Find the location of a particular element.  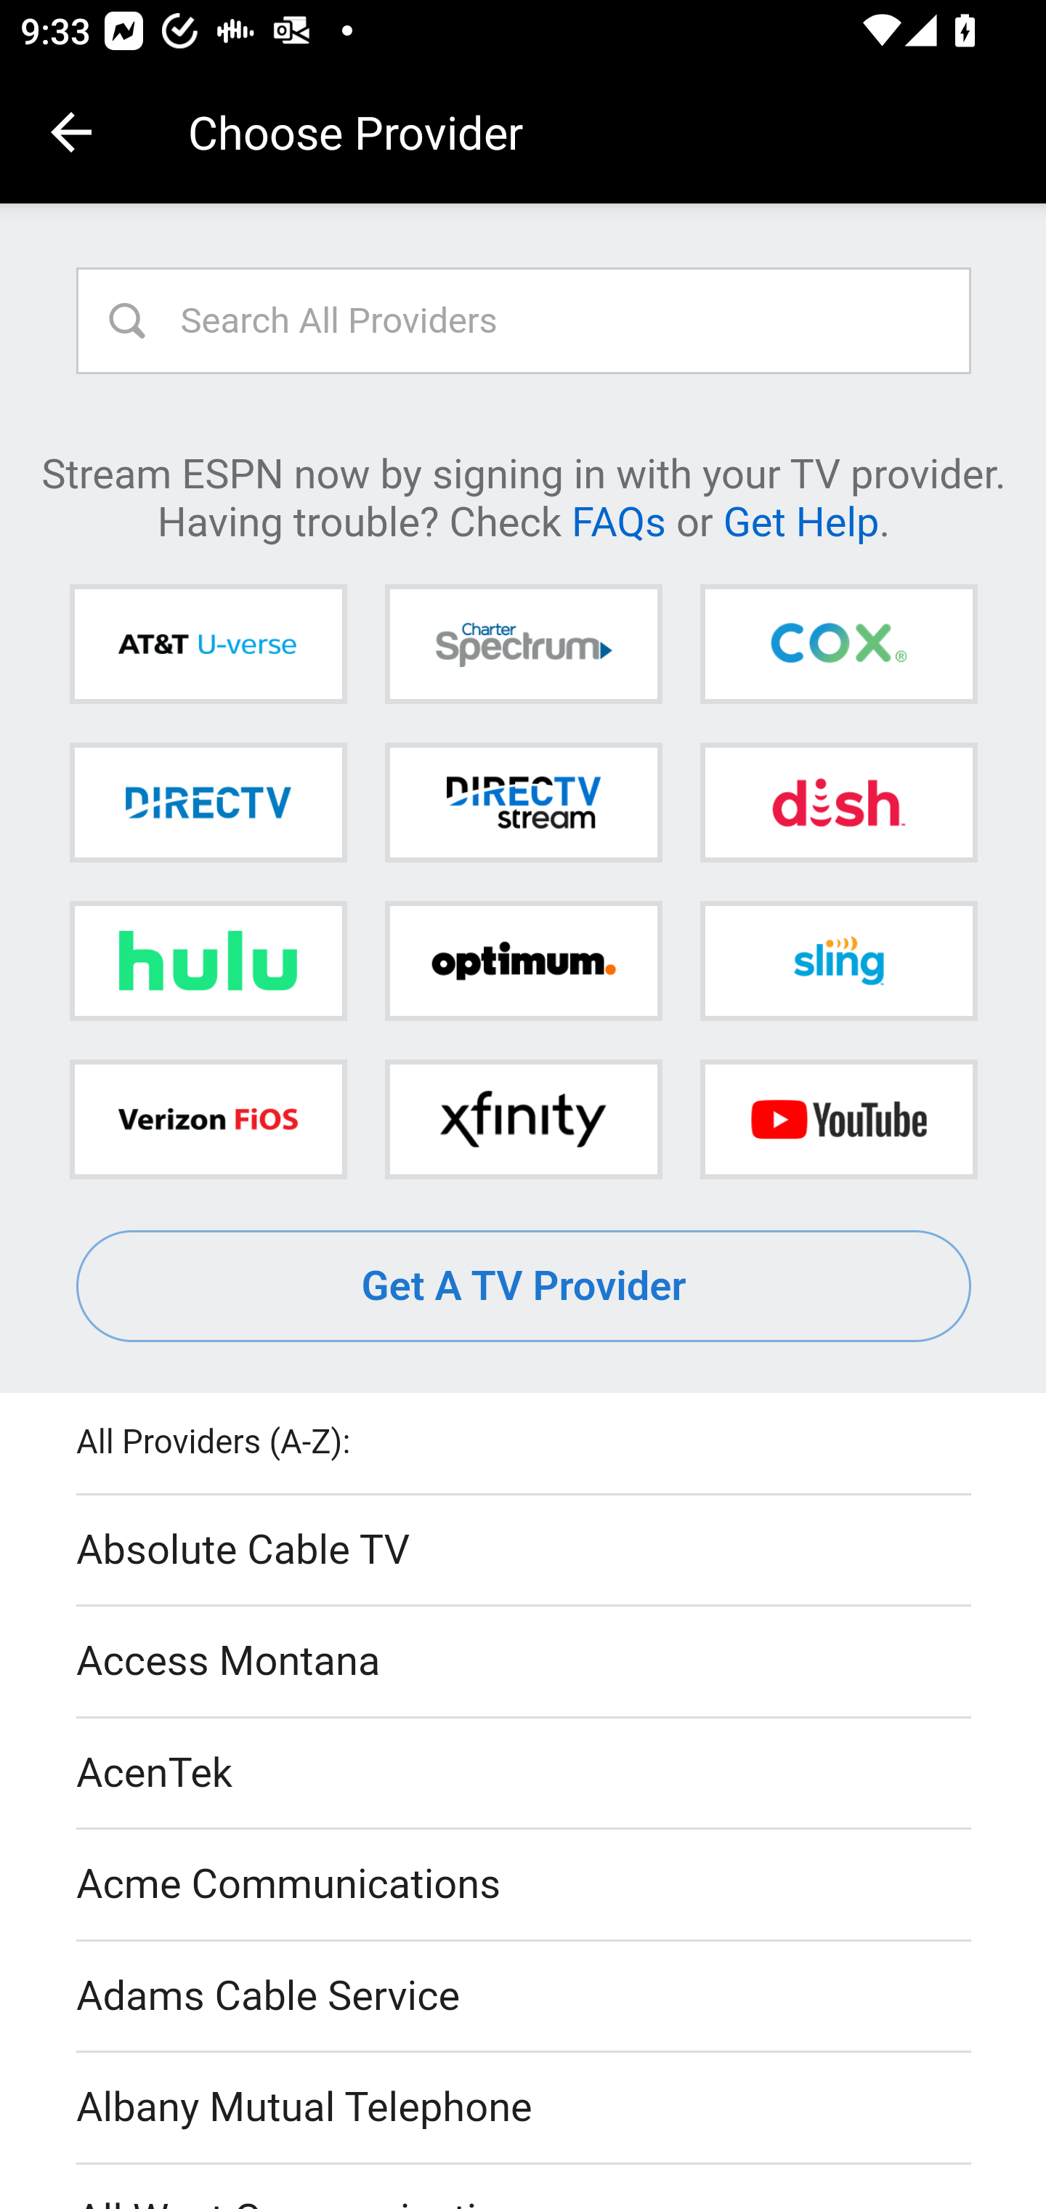

Absolute Cable TV is located at coordinates (524, 1551).